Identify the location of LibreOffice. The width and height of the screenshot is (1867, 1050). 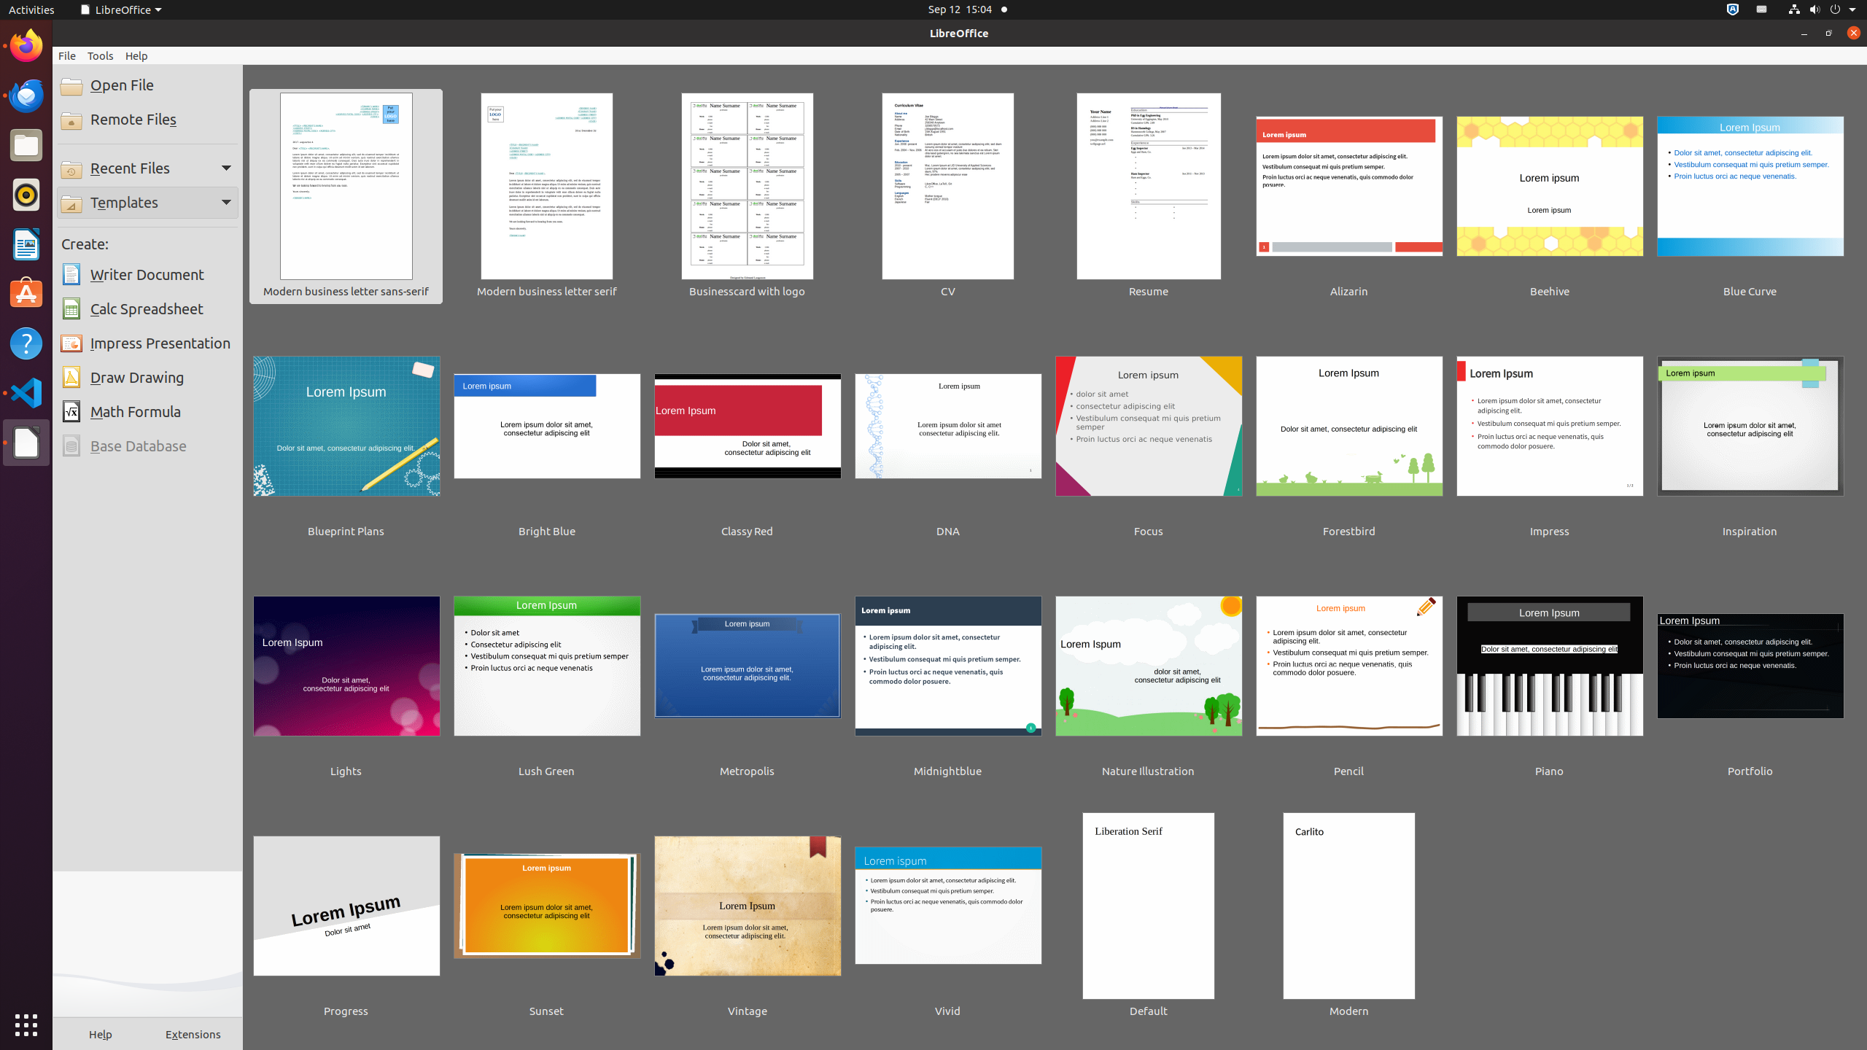
(120, 10).